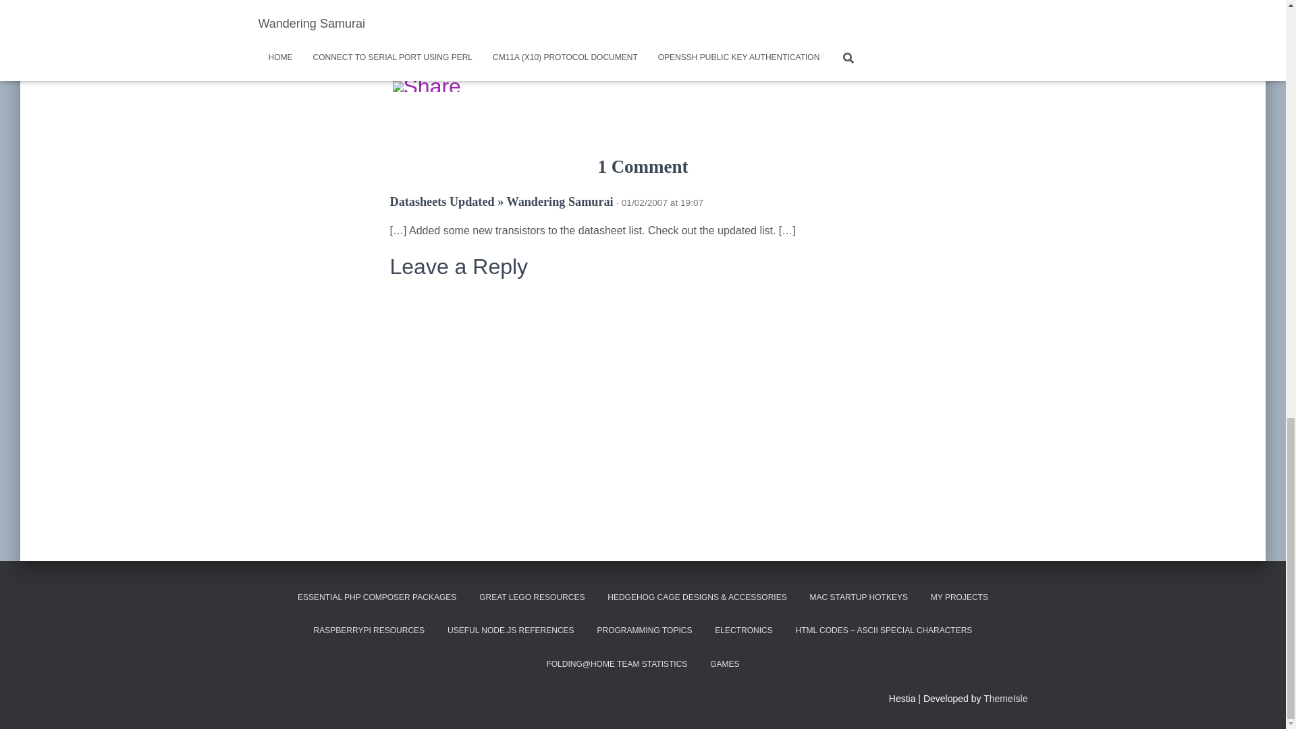  I want to click on USEFUL NODE.JS REFERENCES, so click(510, 630).